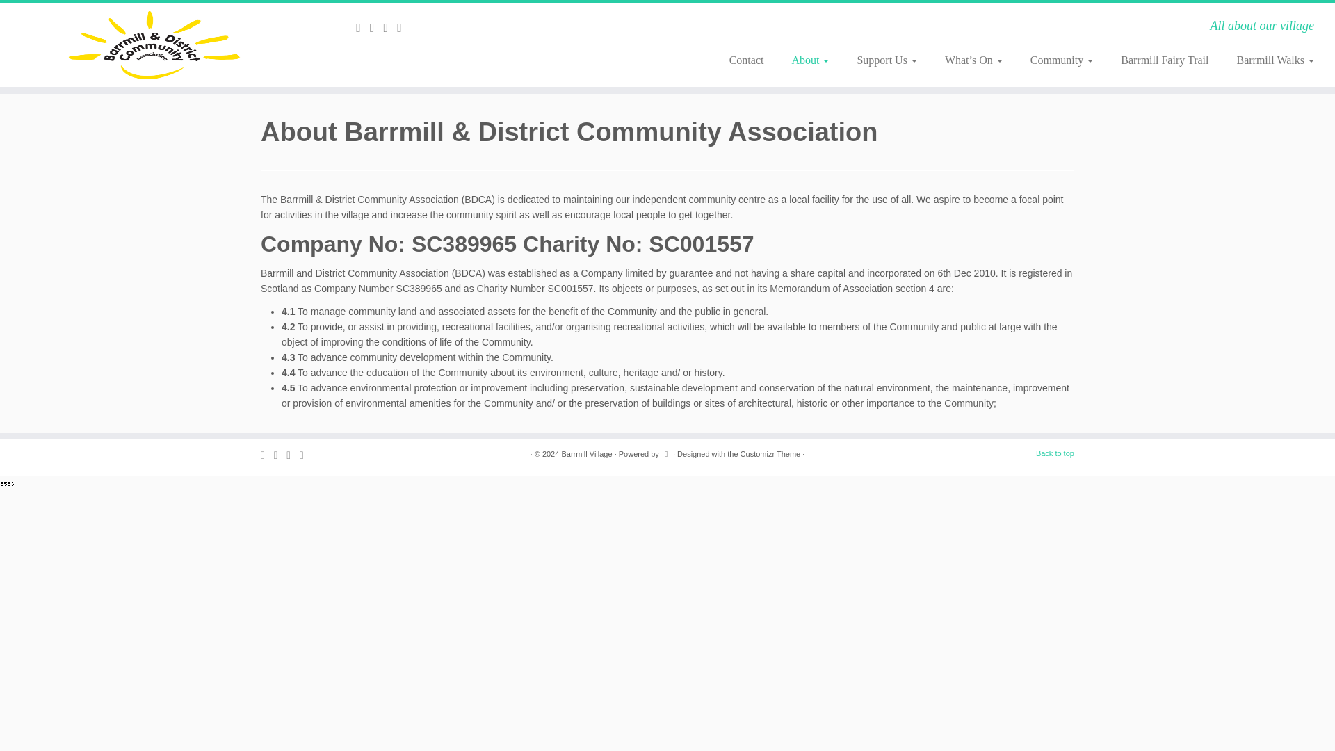  What do you see at coordinates (403, 28) in the screenshot?
I see `Follow us on Tripadvisor` at bounding box center [403, 28].